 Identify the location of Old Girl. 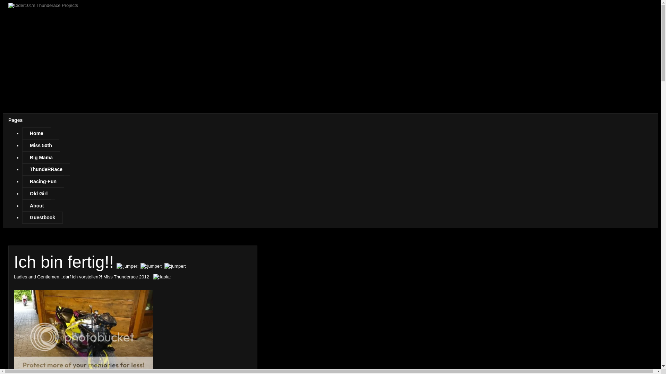
(39, 194).